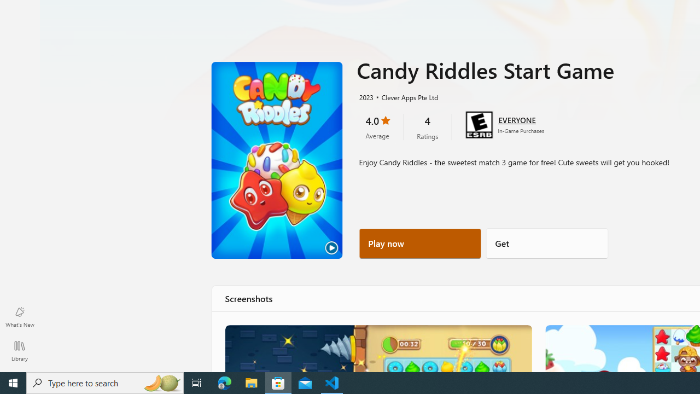  I want to click on 2023, so click(365, 97).